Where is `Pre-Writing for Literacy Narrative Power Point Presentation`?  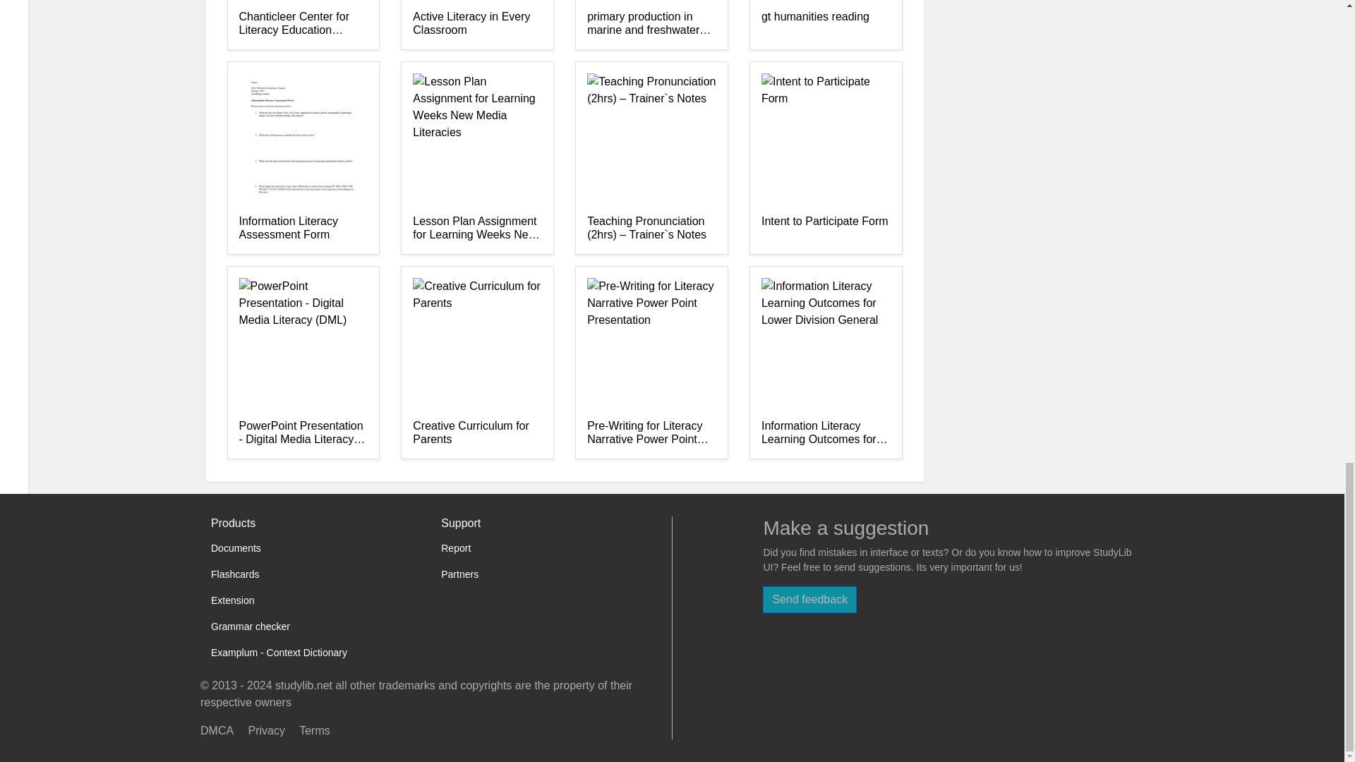 Pre-Writing for Literacy Narrative Power Point Presentation is located at coordinates (651, 433).